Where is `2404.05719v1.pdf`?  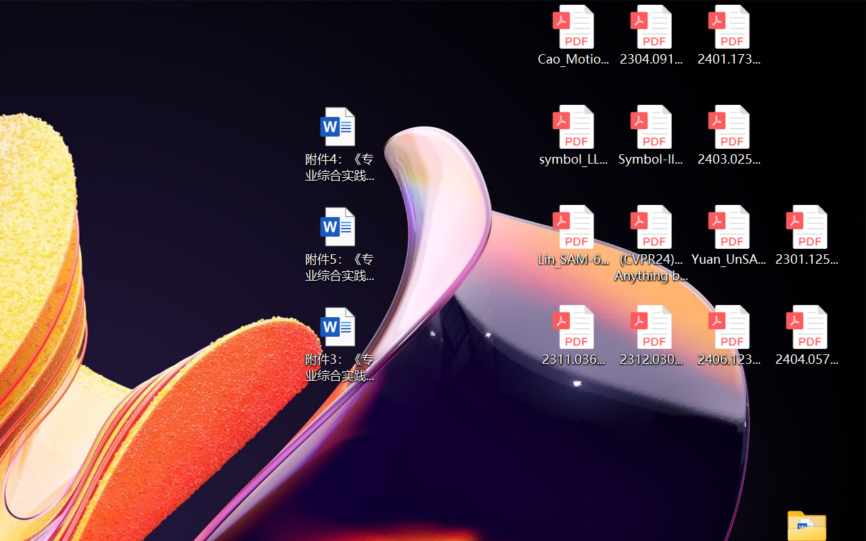 2404.05719v1.pdf is located at coordinates (806, 335).